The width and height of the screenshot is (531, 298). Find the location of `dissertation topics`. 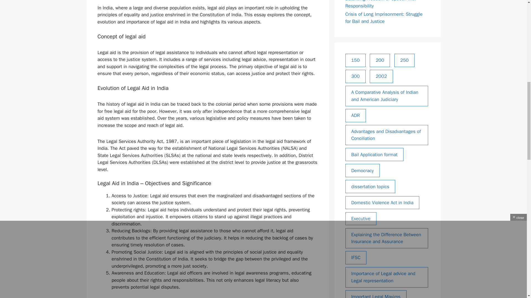

dissertation topics is located at coordinates (370, 187).